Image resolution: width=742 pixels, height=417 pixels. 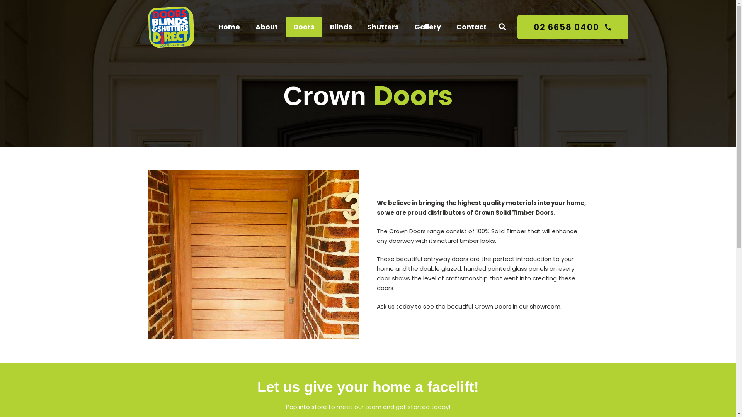 What do you see at coordinates (229, 27) in the screenshot?
I see `Home` at bounding box center [229, 27].